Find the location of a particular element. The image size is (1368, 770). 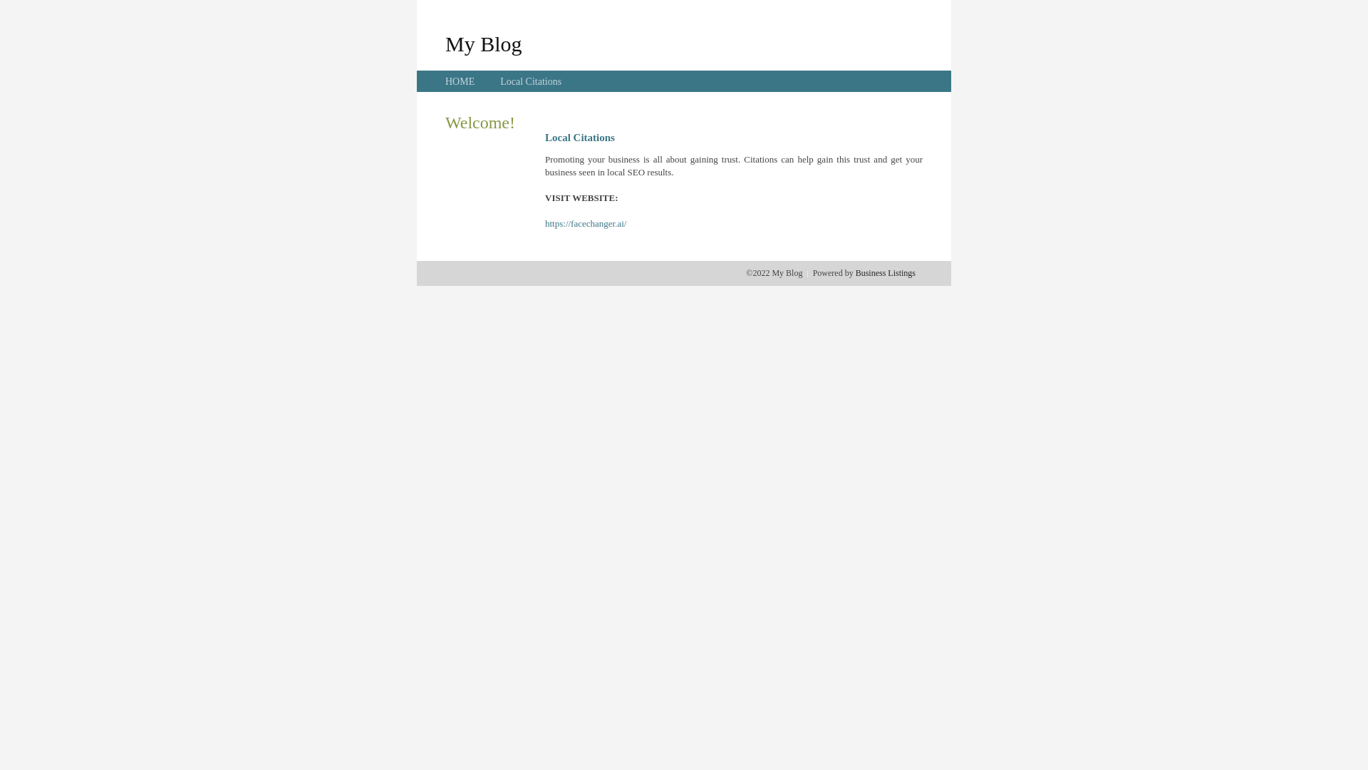

HOME is located at coordinates (460, 81).